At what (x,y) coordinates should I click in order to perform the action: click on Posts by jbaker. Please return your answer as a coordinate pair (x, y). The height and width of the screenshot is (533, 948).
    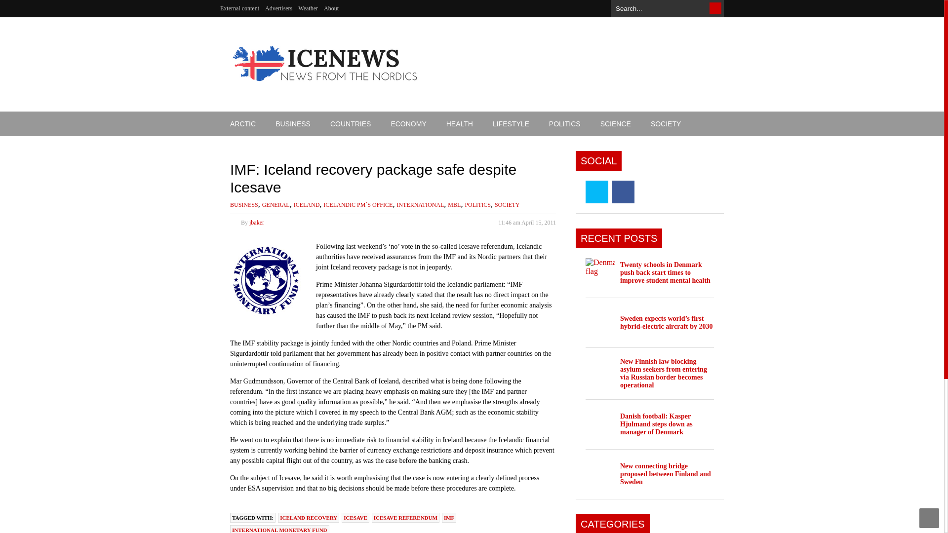
    Looking at the image, I should click on (257, 222).